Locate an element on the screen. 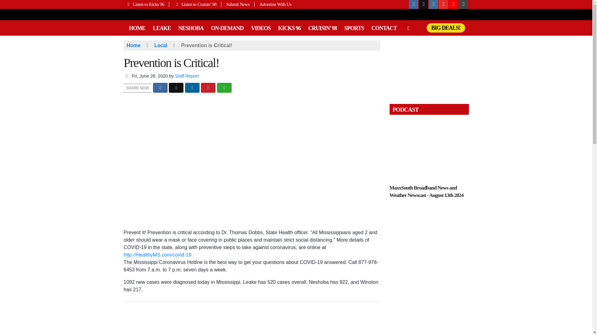 The image size is (597, 335). Follow us on X is located at coordinates (423, 4).